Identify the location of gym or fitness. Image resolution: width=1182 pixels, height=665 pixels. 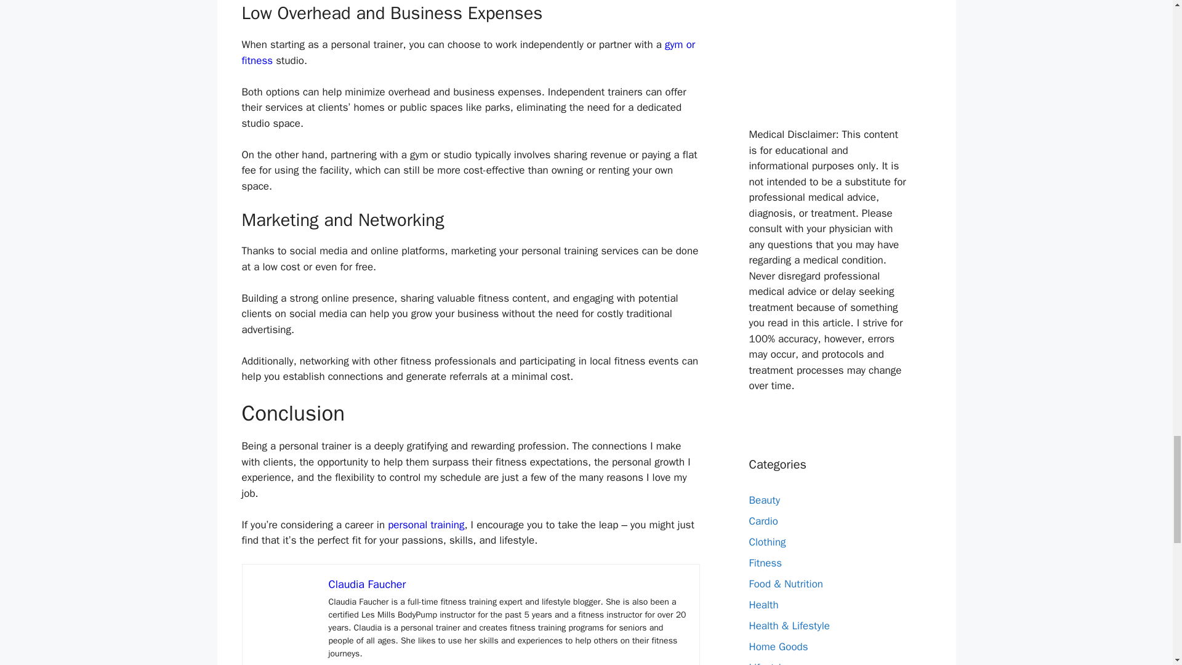
(468, 52).